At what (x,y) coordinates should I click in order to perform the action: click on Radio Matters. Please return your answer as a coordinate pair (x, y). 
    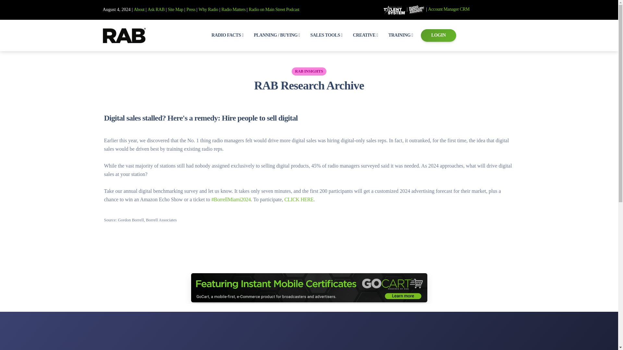
    Looking at the image, I should click on (233, 9).